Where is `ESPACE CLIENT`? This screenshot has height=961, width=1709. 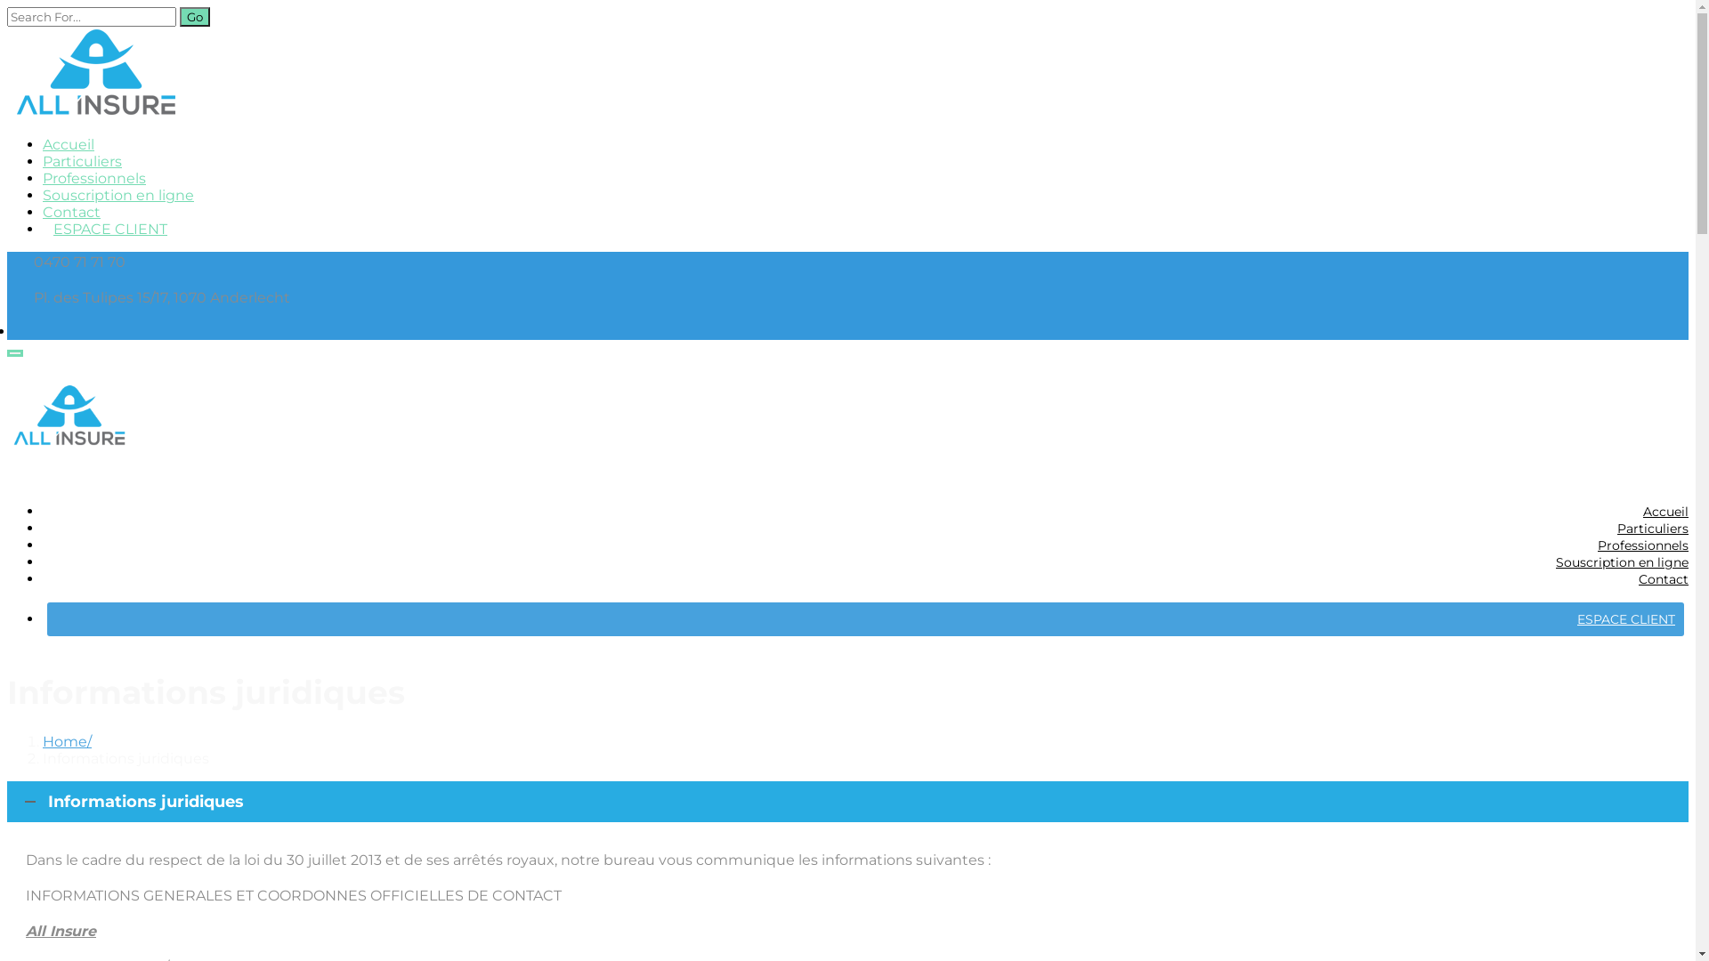 ESPACE CLIENT is located at coordinates (865, 619).